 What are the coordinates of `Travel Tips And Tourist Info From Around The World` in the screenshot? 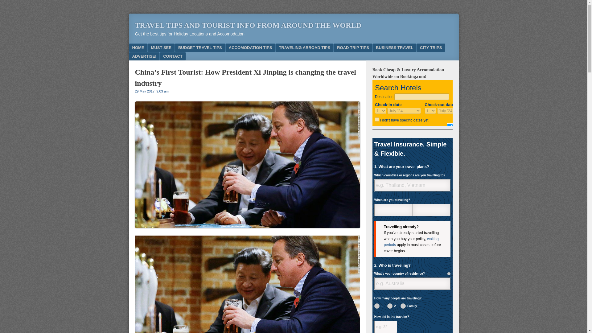 It's located at (248, 25).